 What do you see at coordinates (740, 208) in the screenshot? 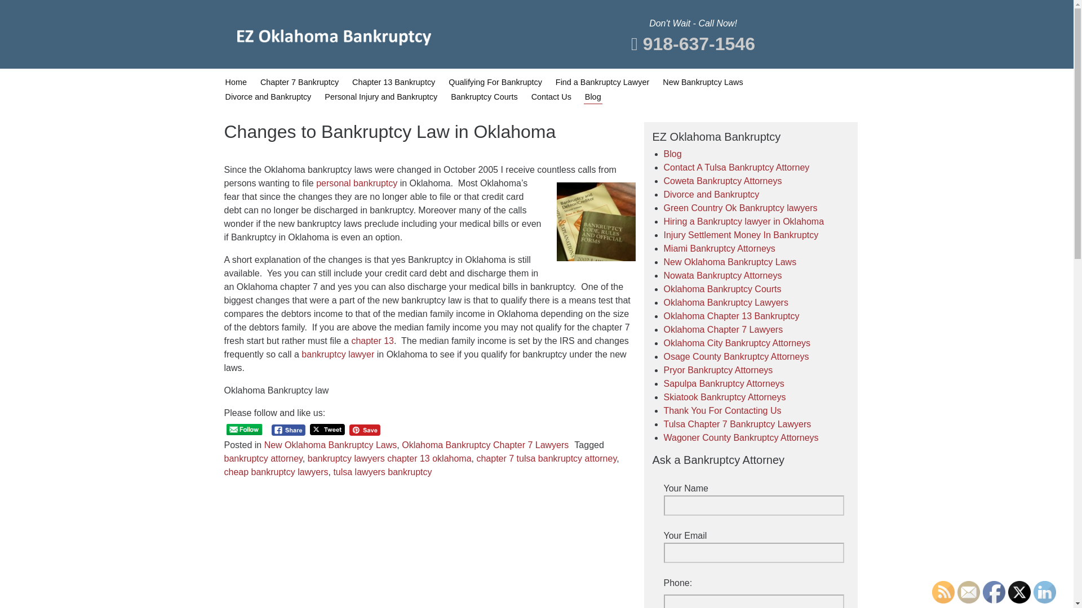
I see `Green Country Ok Bankruptcy lawyers` at bounding box center [740, 208].